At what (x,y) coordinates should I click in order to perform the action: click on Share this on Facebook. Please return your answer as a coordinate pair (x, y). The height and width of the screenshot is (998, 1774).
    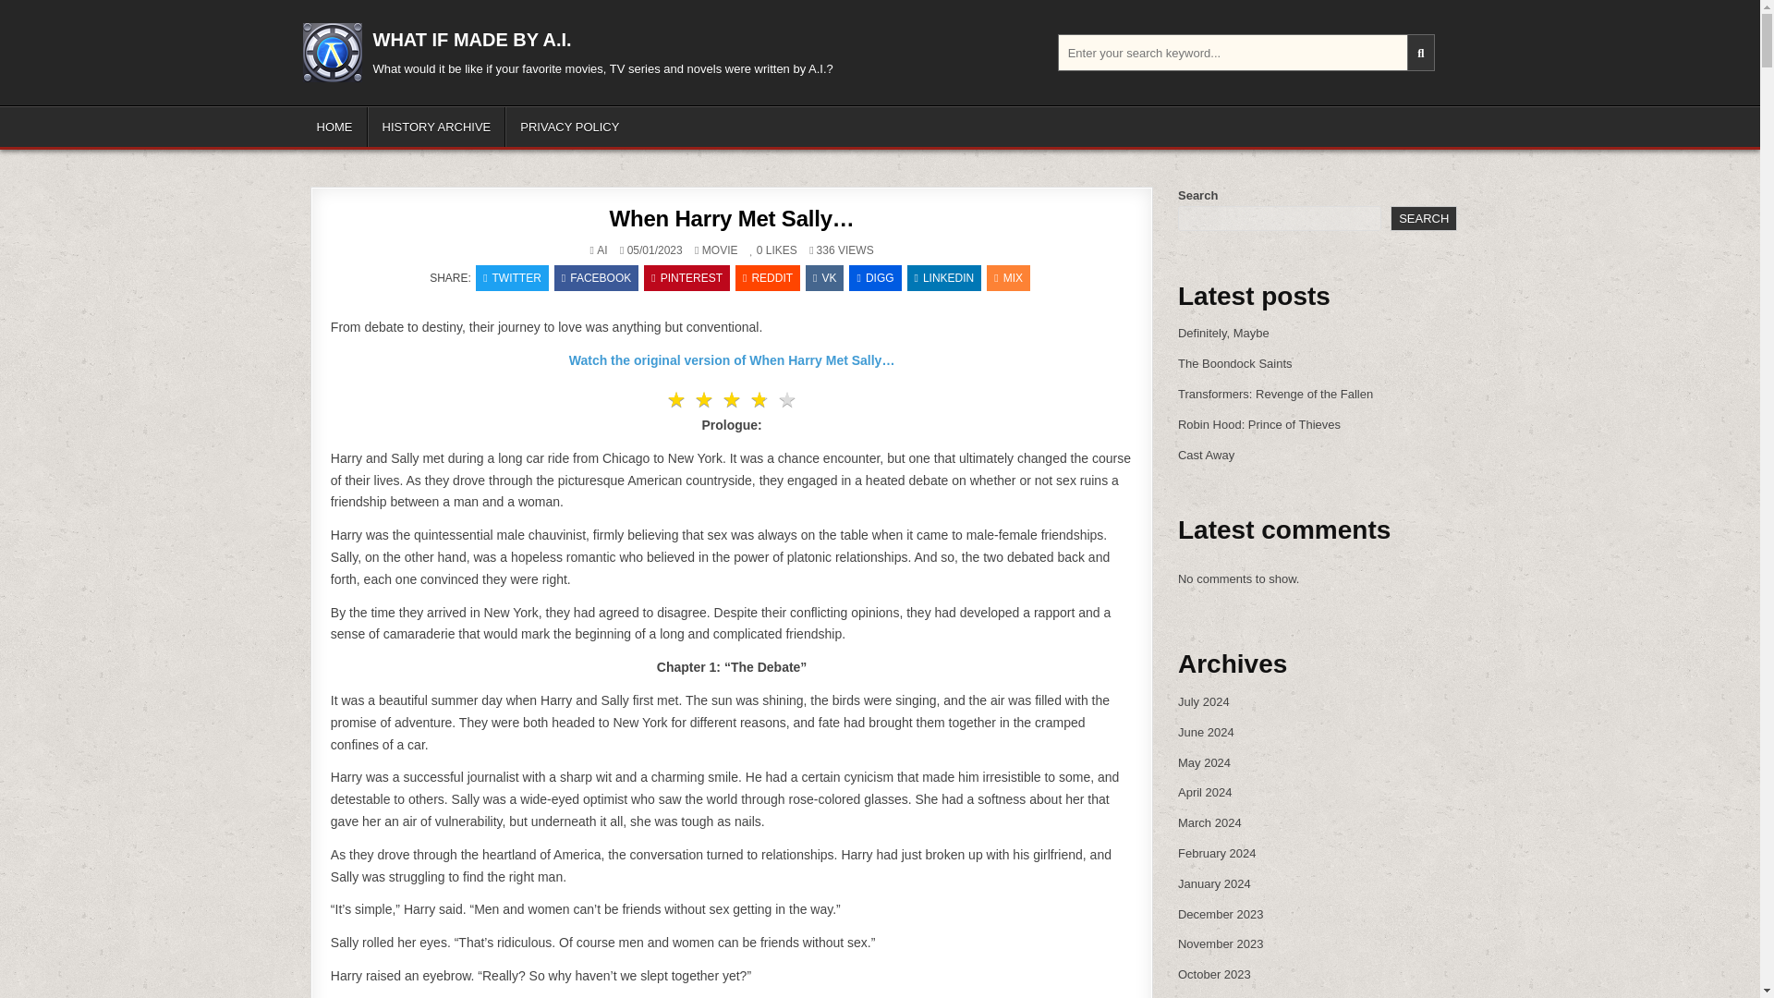
    Looking at the image, I should click on (596, 278).